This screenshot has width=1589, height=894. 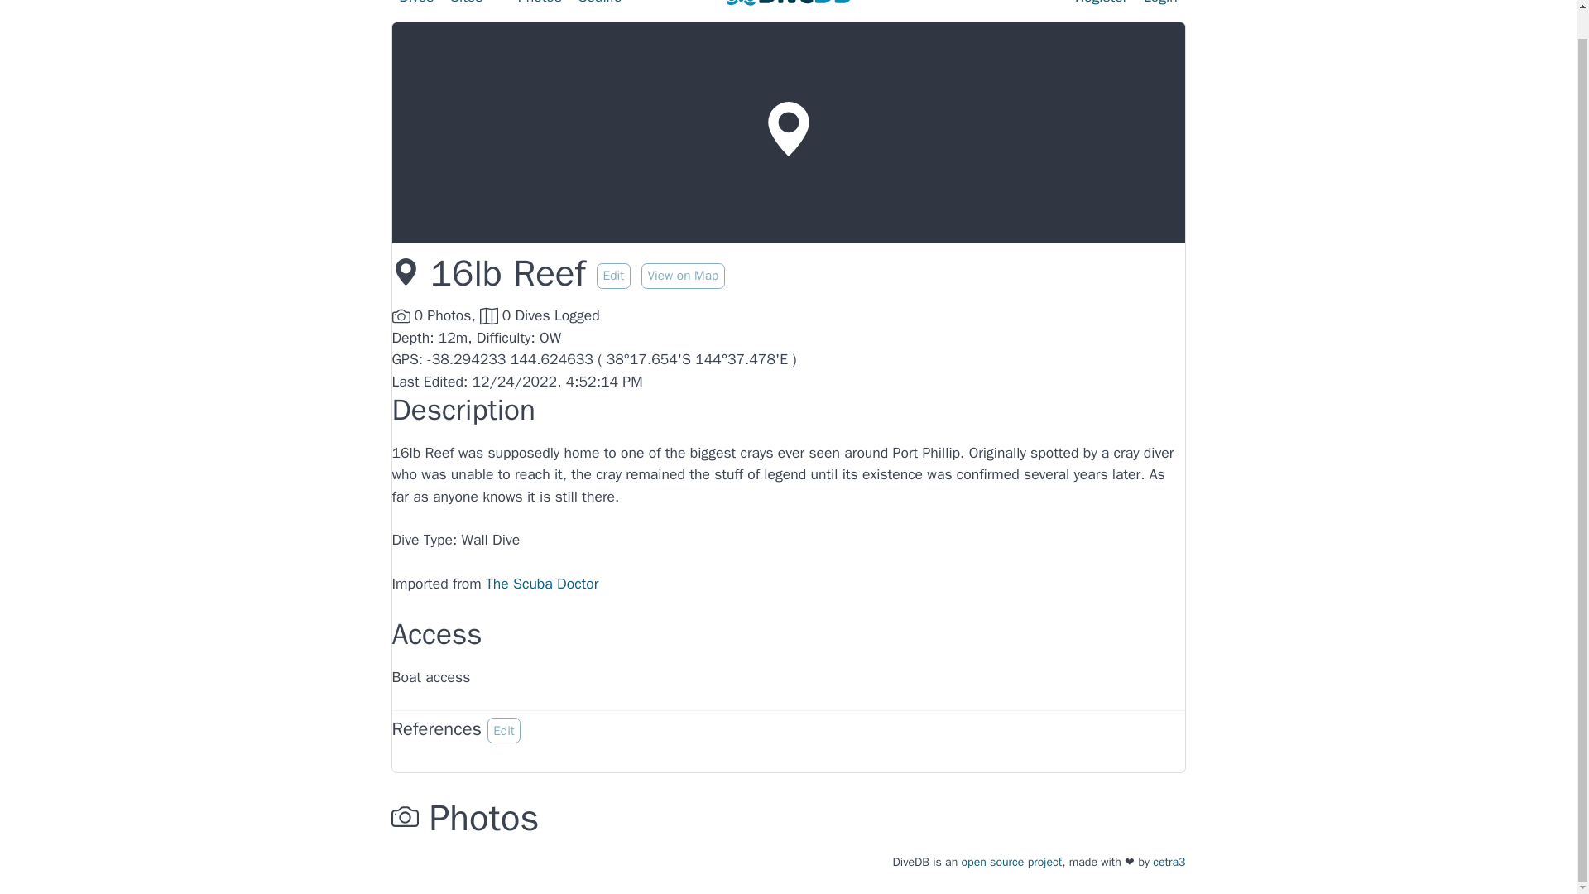 What do you see at coordinates (542, 584) in the screenshot?
I see `The Scuba Doctor` at bounding box center [542, 584].